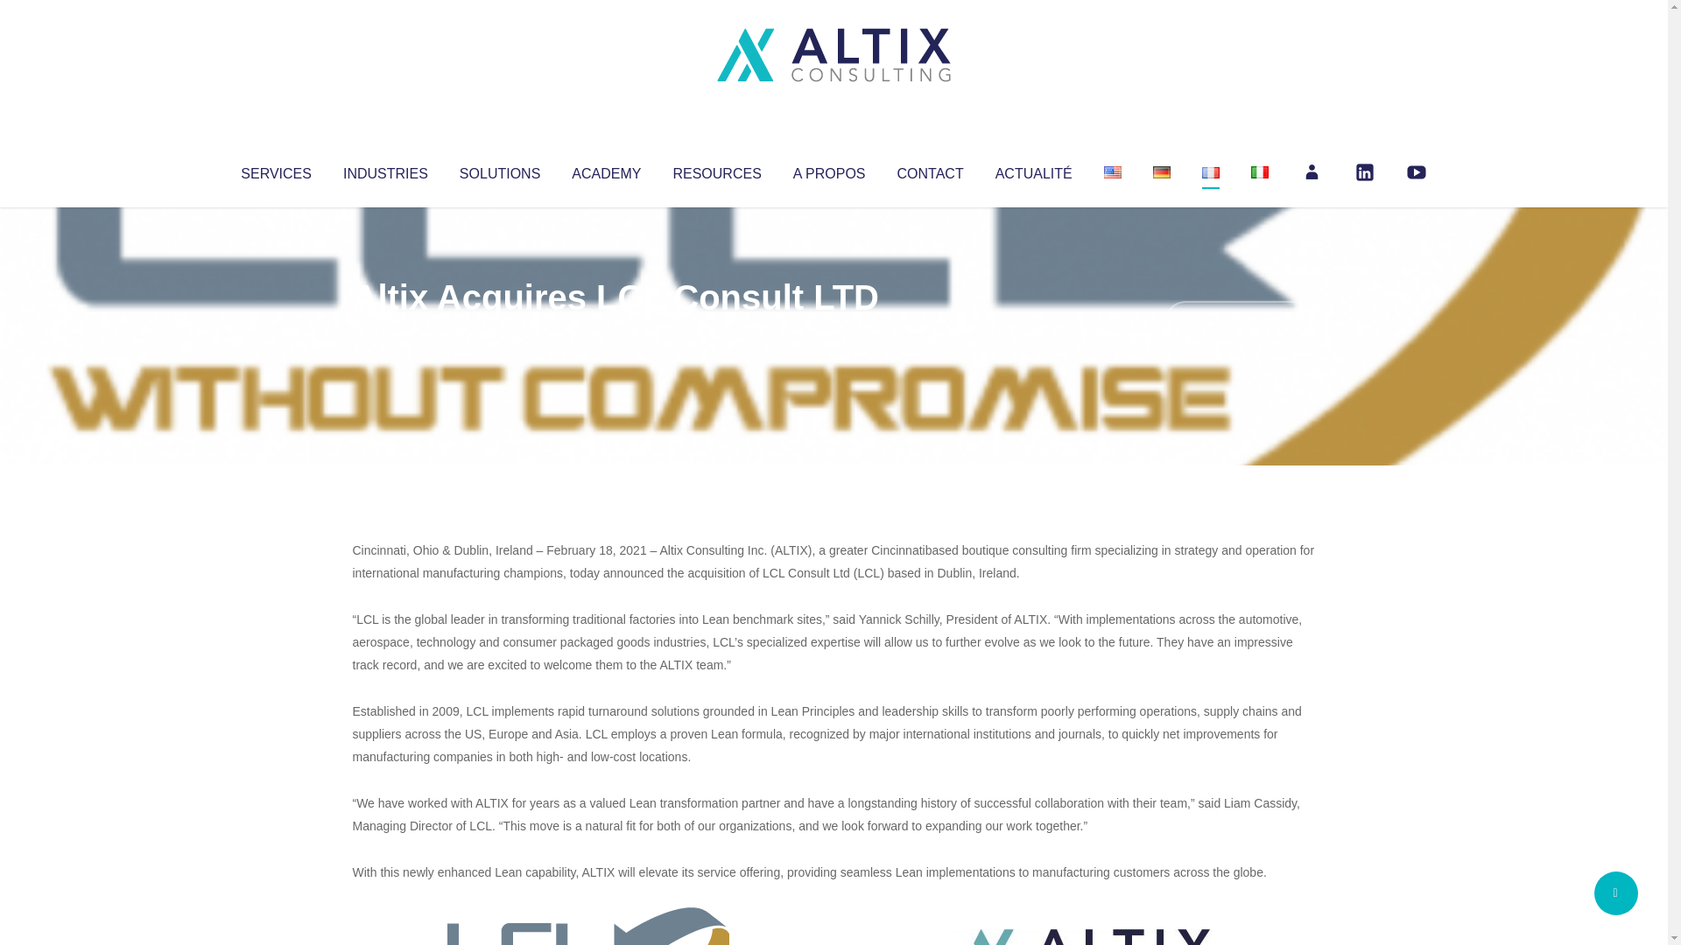  What do you see at coordinates (1240, 320) in the screenshot?
I see `No Comments` at bounding box center [1240, 320].